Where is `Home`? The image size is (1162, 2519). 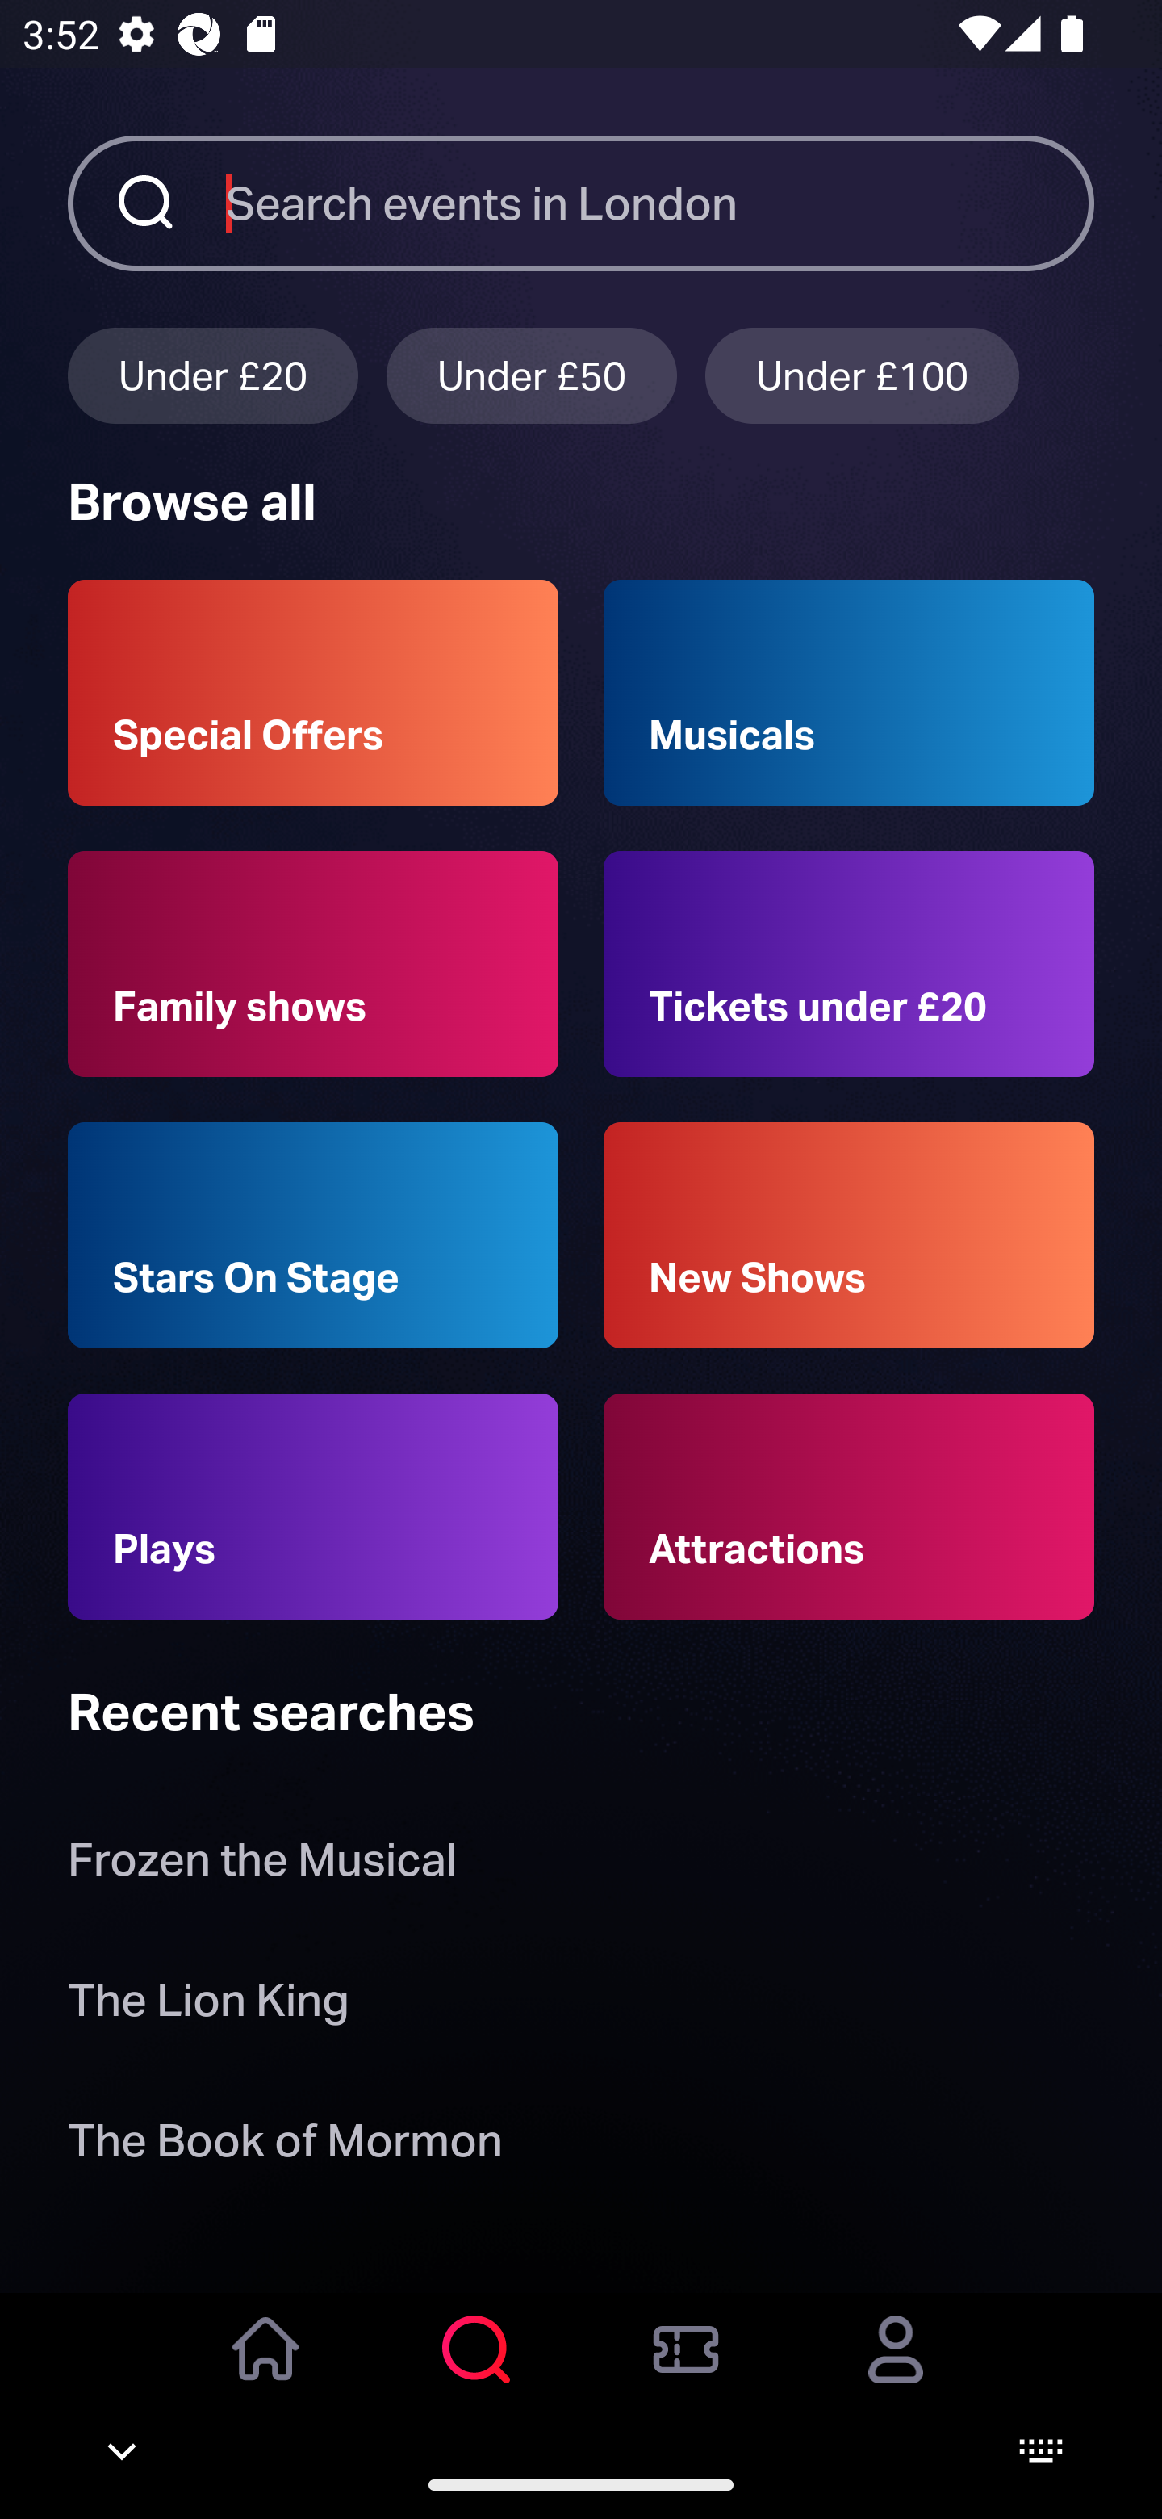
Home is located at coordinates (266, 2371).